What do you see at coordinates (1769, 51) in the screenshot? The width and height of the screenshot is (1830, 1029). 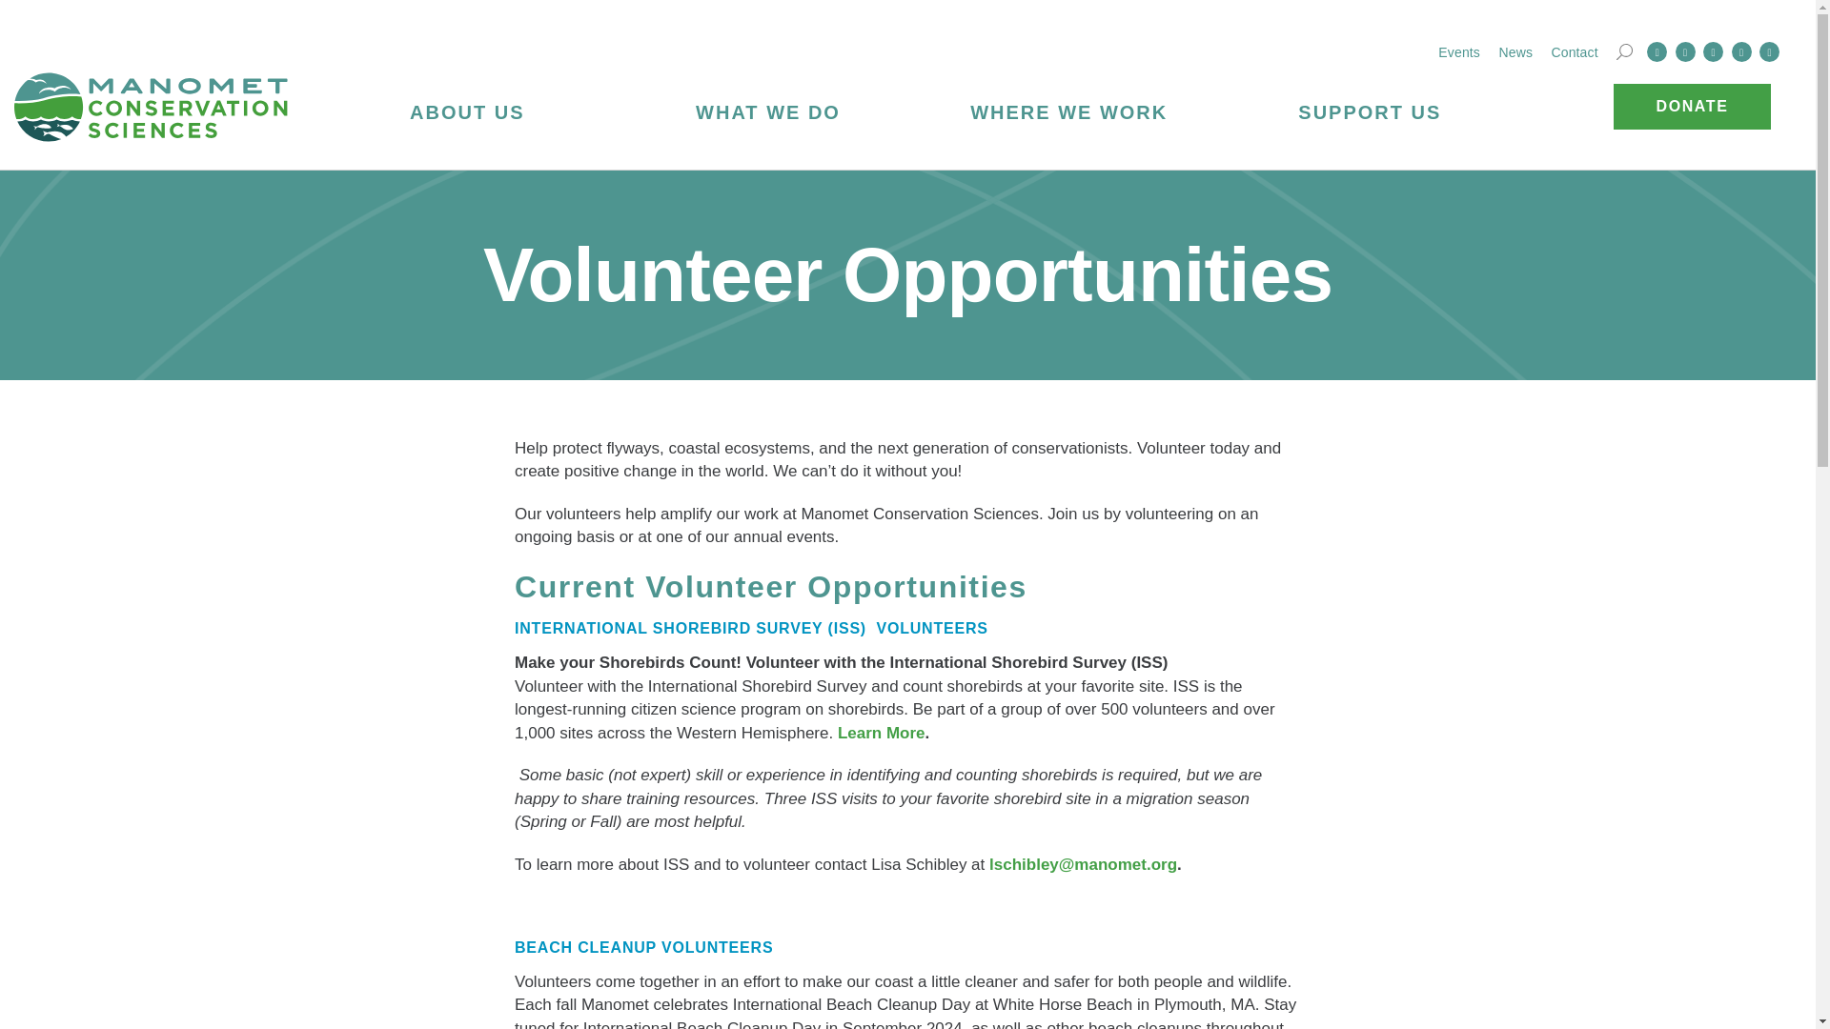 I see `YouTube` at bounding box center [1769, 51].